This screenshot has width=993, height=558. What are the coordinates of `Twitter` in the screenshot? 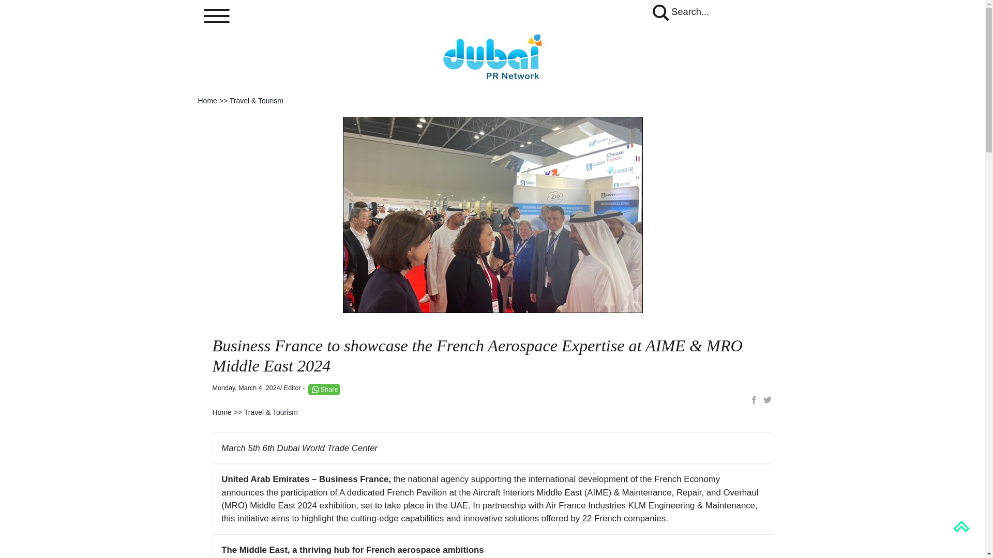 It's located at (766, 400).